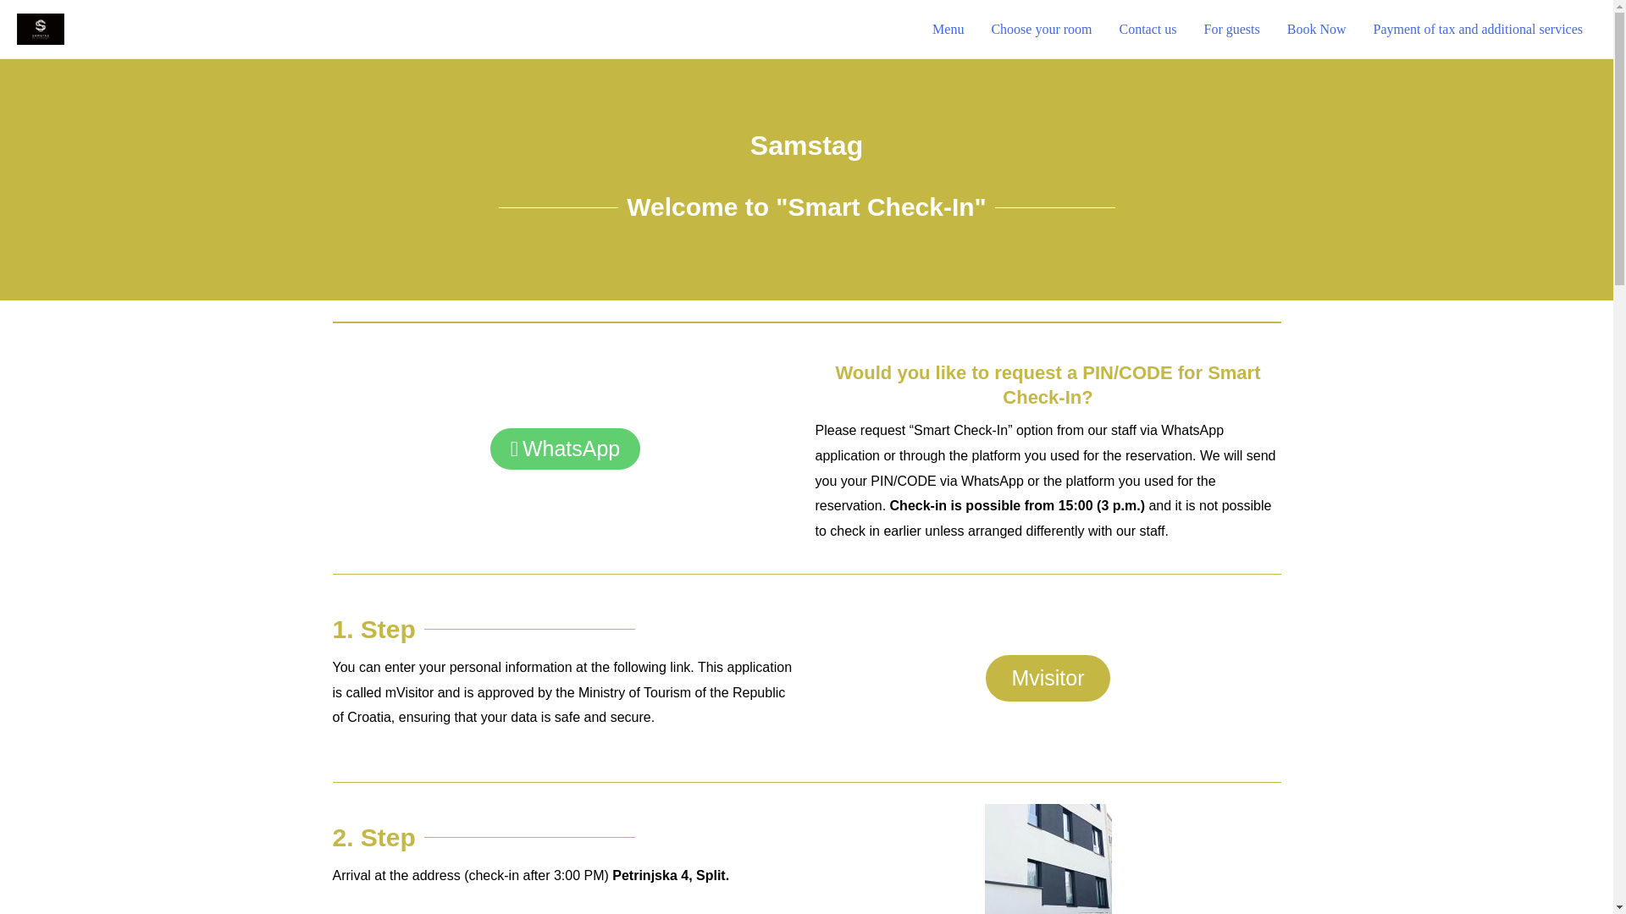 The width and height of the screenshot is (1626, 914). Describe the element at coordinates (1478, 29) in the screenshot. I see `Payment of tax and additional services` at that location.